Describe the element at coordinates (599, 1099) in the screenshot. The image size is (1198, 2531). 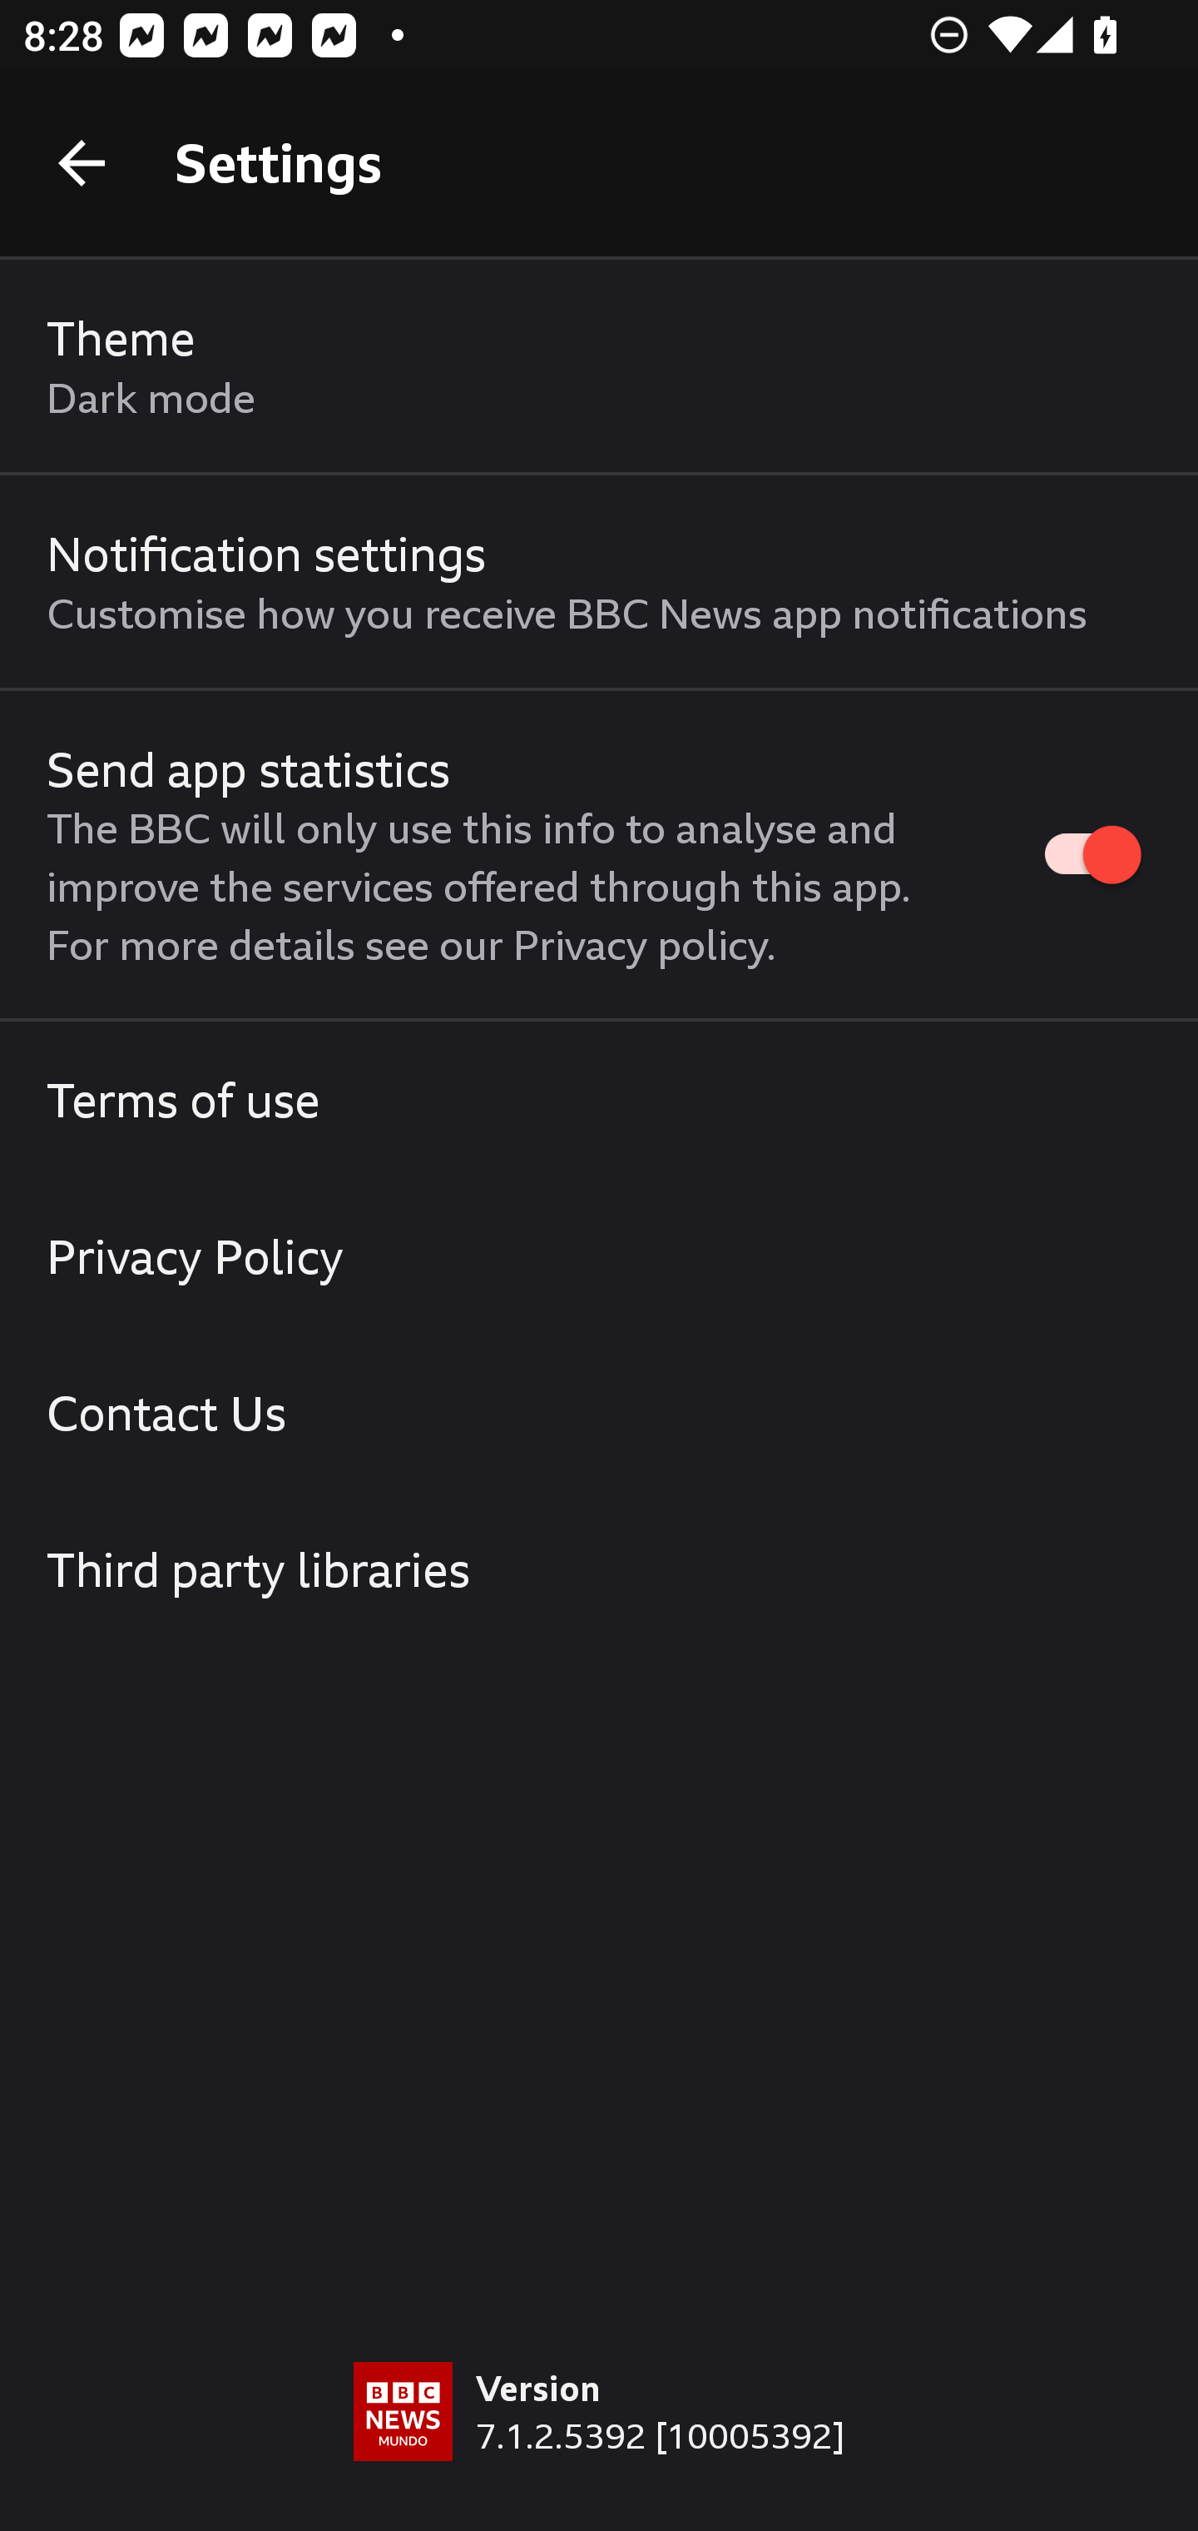
I see `Terms of use` at that location.